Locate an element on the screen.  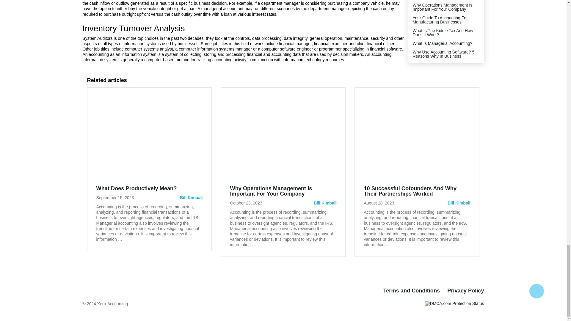
10 Successful Cofounders And Why Their Partnerships Worked is located at coordinates (417, 194).